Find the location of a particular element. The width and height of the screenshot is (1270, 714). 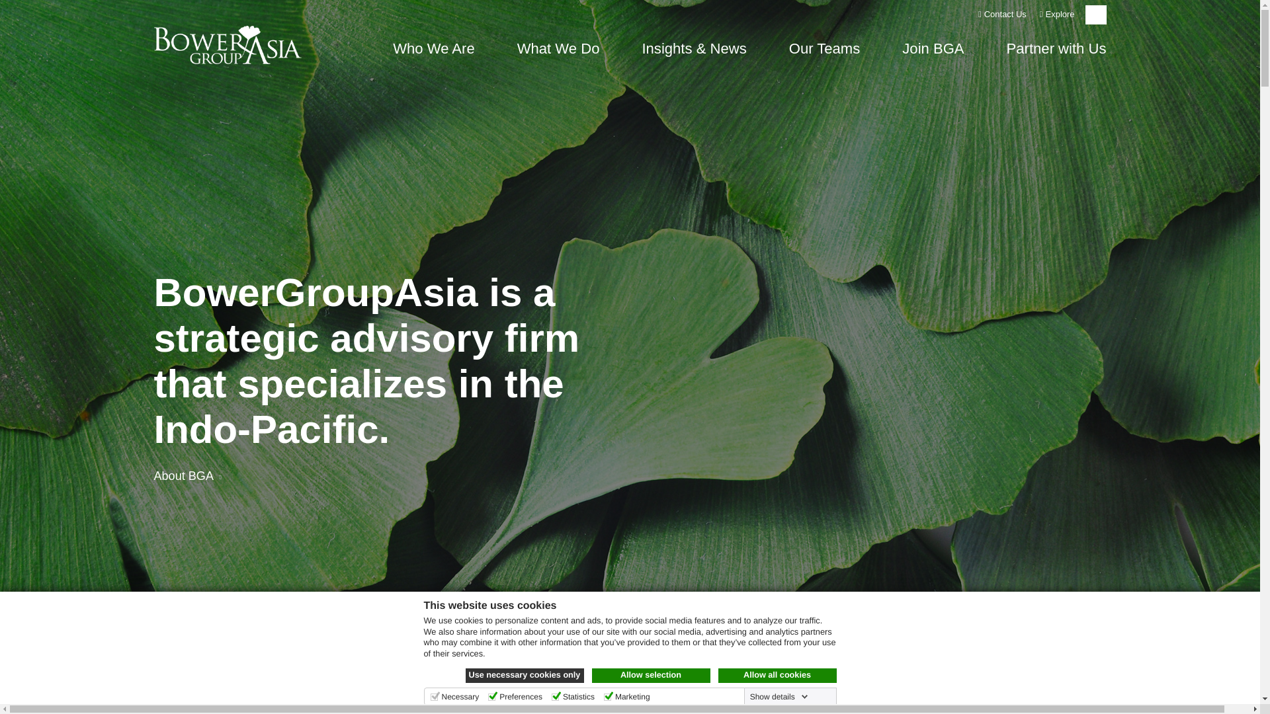

Allow all cookies is located at coordinates (778, 675).